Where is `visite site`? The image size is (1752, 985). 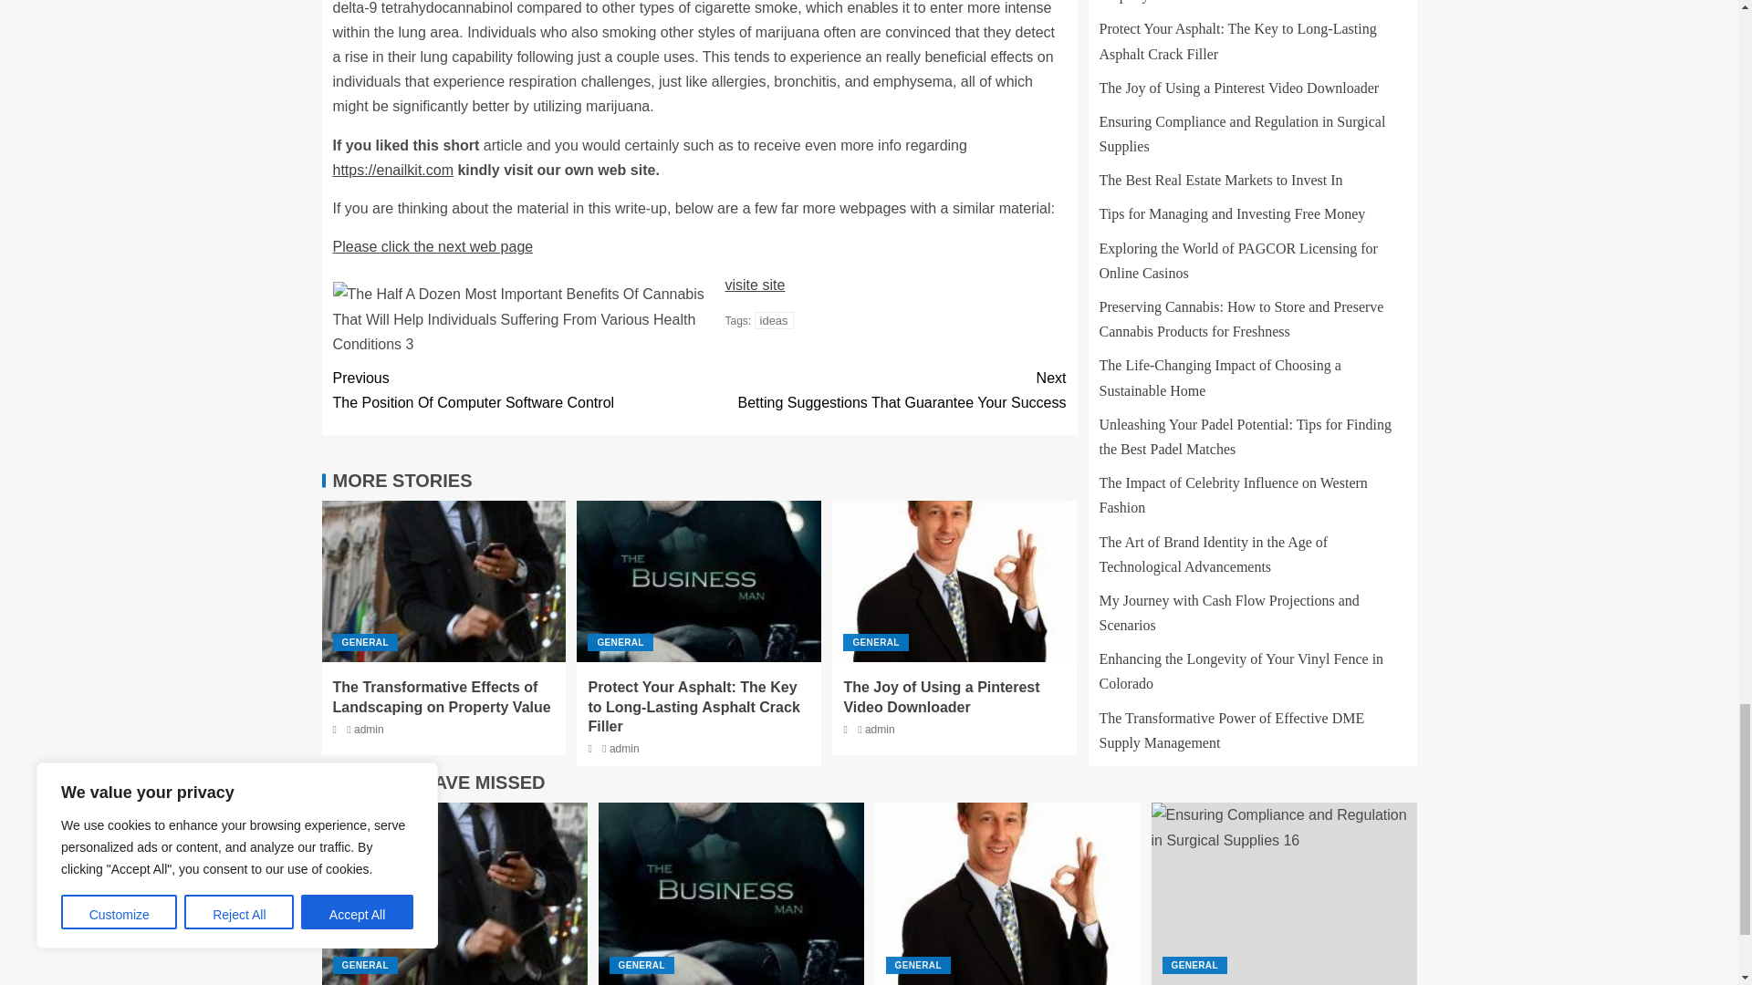 visite site is located at coordinates (365, 642).